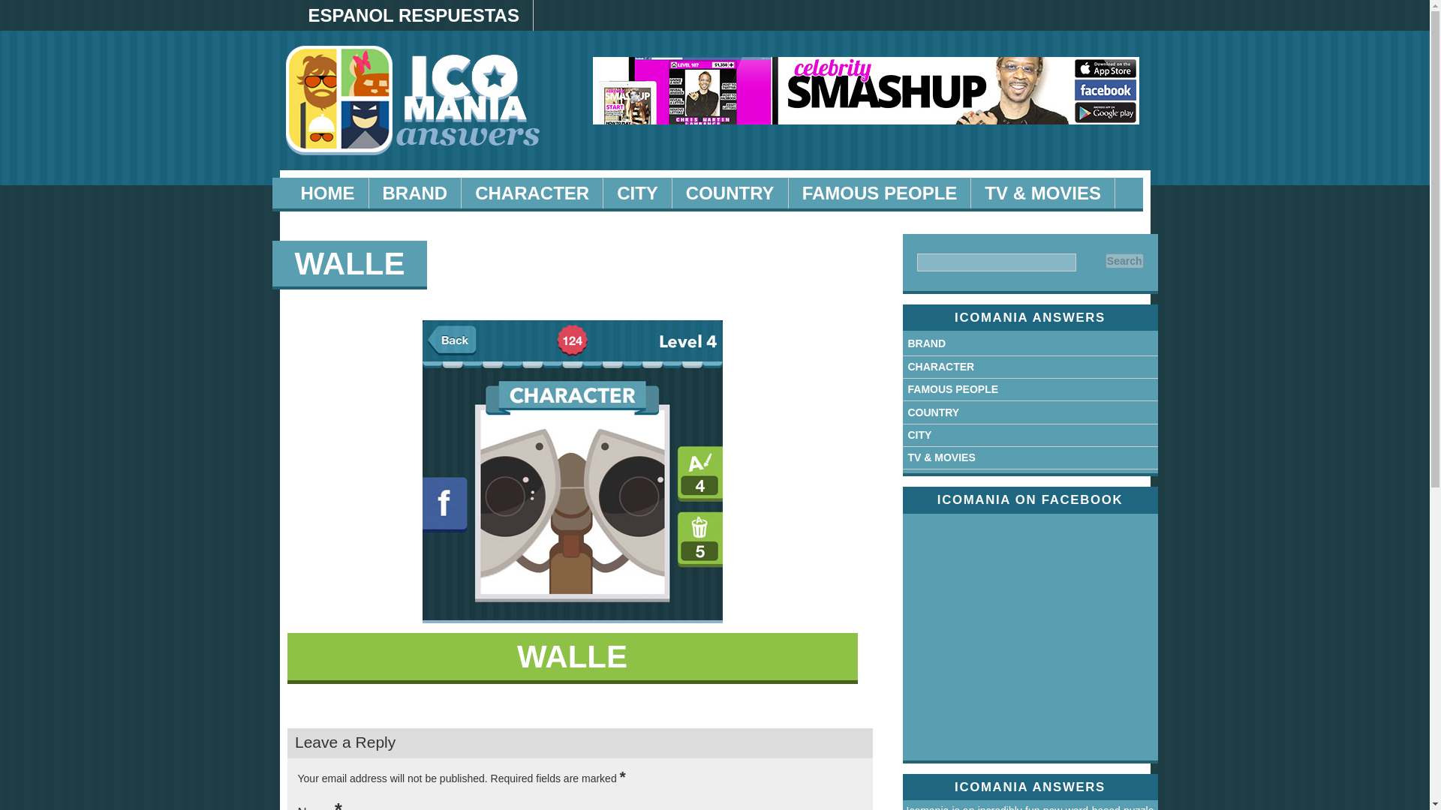  What do you see at coordinates (934, 412) in the screenshot?
I see `COUNTRY` at bounding box center [934, 412].